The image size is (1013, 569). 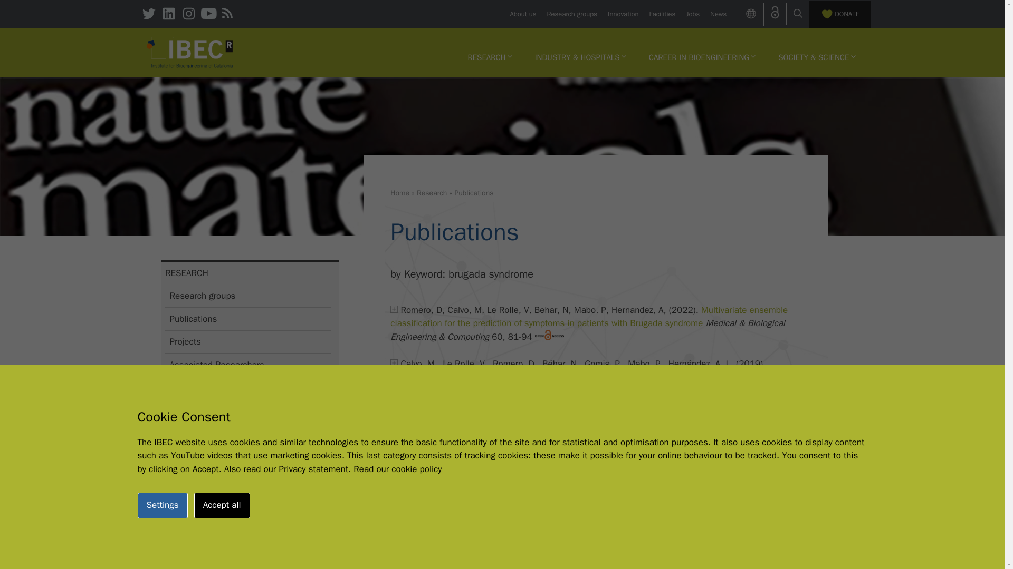 What do you see at coordinates (190, 52) in the screenshot?
I see `Institute for Bioengineering of Catalonia` at bounding box center [190, 52].